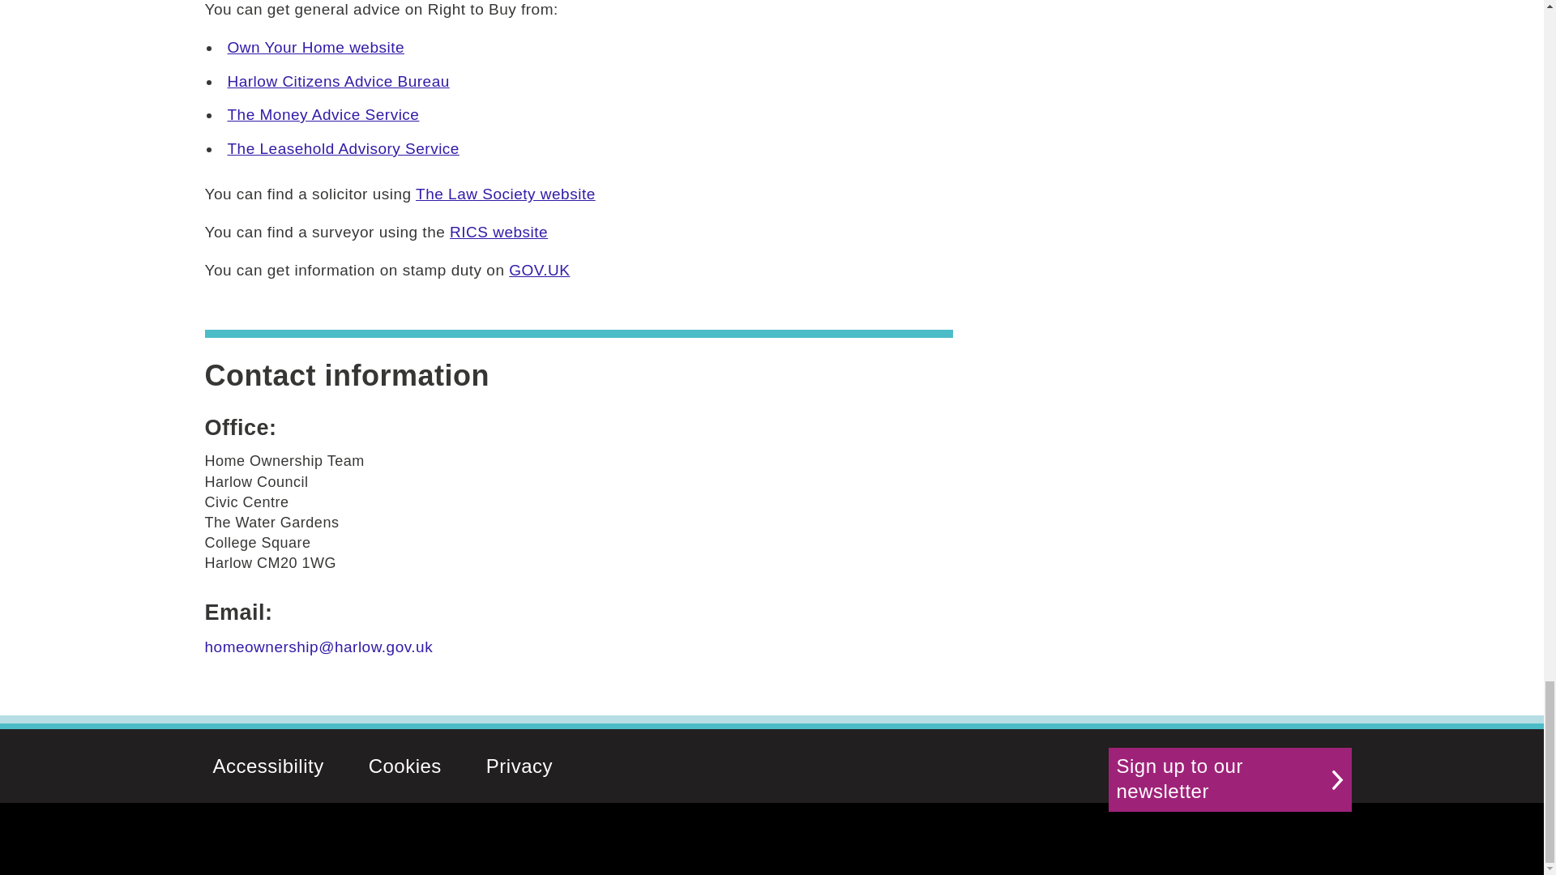  I want to click on Accessibility, so click(268, 766).